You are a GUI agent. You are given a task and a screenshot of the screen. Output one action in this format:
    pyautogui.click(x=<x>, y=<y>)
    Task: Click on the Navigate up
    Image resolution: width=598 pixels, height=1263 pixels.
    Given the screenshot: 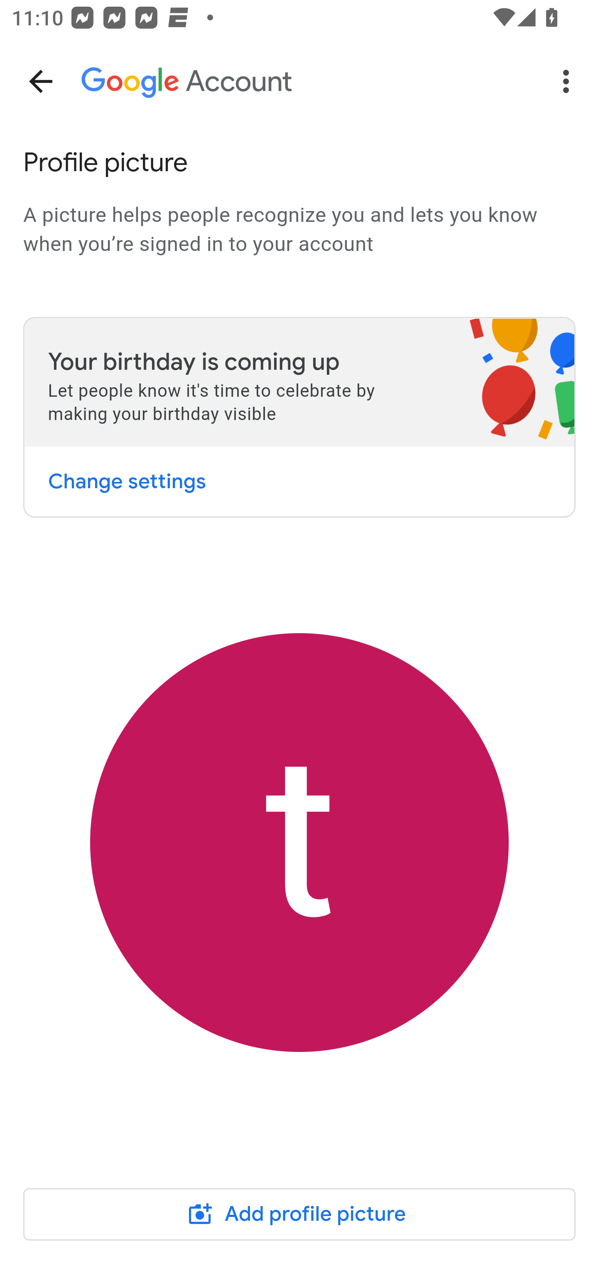 What is the action you would take?
    pyautogui.click(x=41, y=81)
    